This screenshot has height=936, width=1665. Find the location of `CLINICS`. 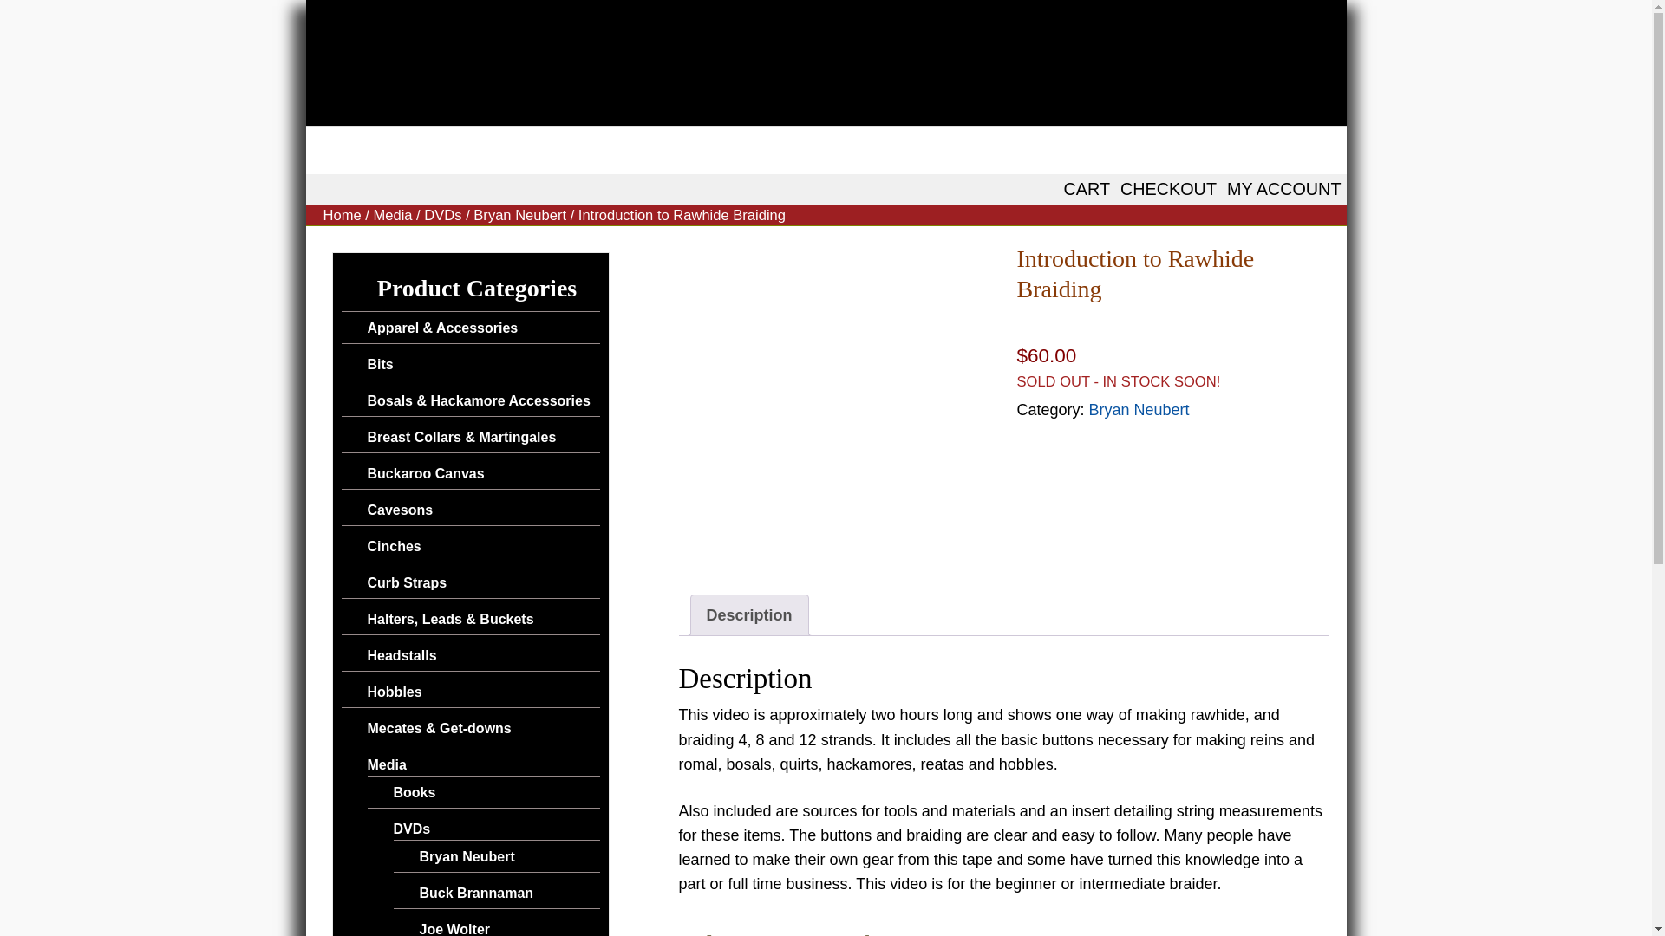

CLINICS is located at coordinates (695, 148).